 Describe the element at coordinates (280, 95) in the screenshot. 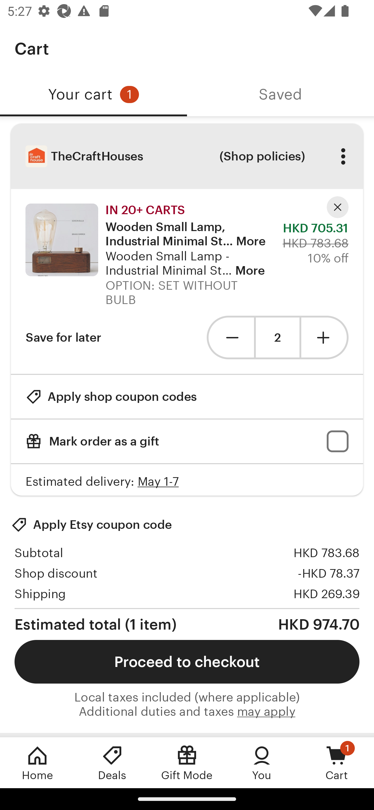

I see `Saved, tab 2 of 2 Saved` at that location.